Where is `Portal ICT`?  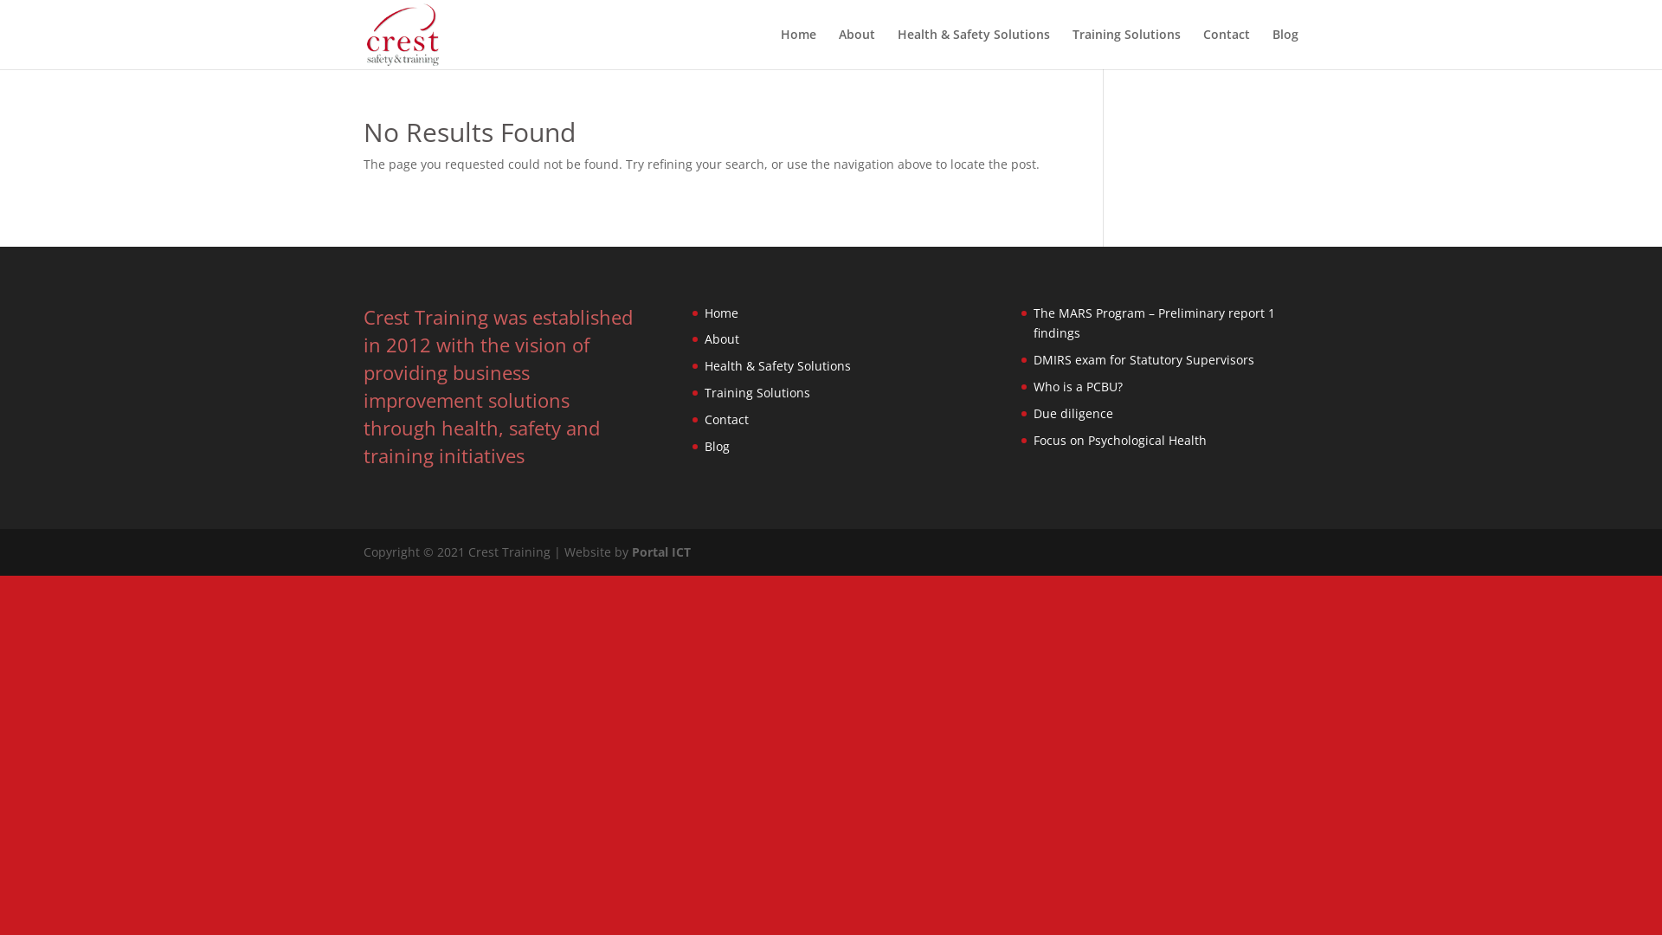
Portal ICT is located at coordinates (661, 552).